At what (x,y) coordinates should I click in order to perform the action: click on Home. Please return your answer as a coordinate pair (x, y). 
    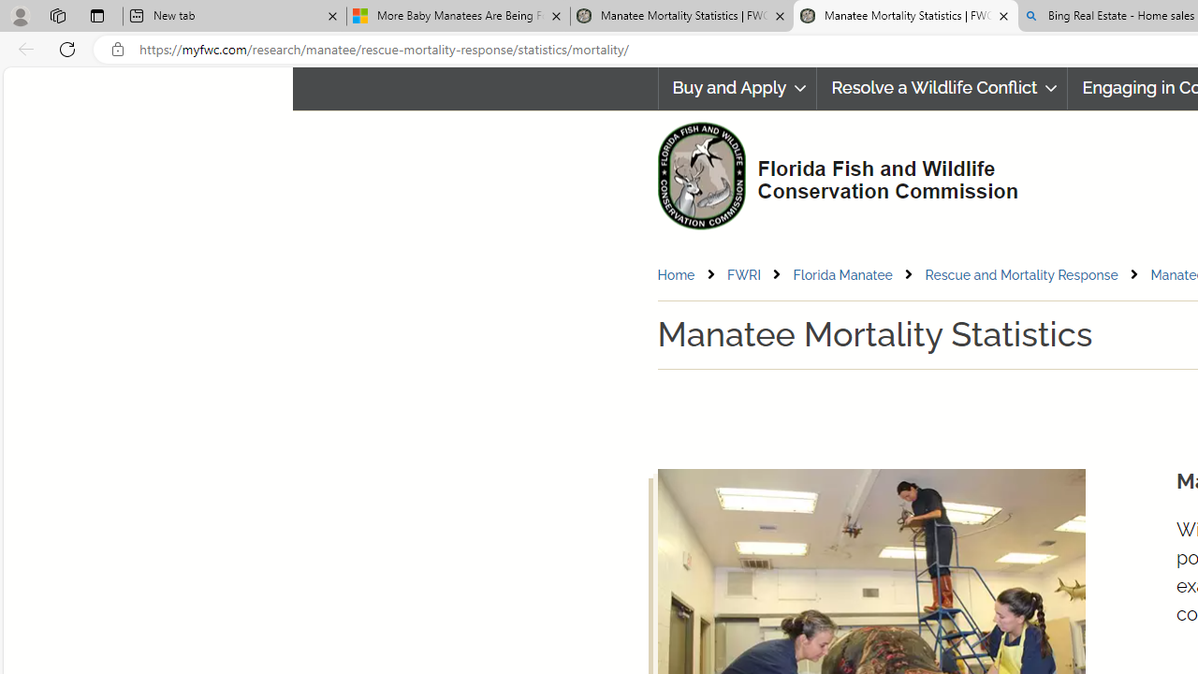
    Looking at the image, I should click on (691, 275).